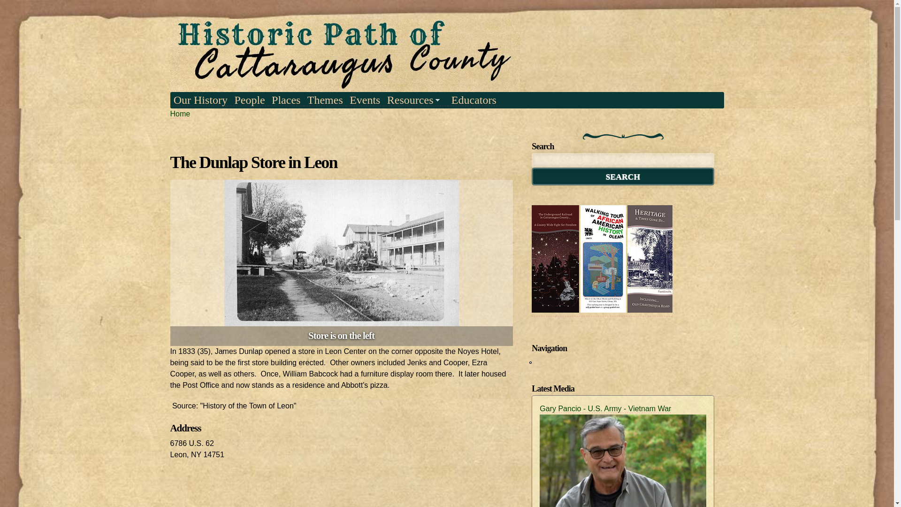 The height and width of the screenshot is (507, 901). I want to click on People, so click(250, 100).